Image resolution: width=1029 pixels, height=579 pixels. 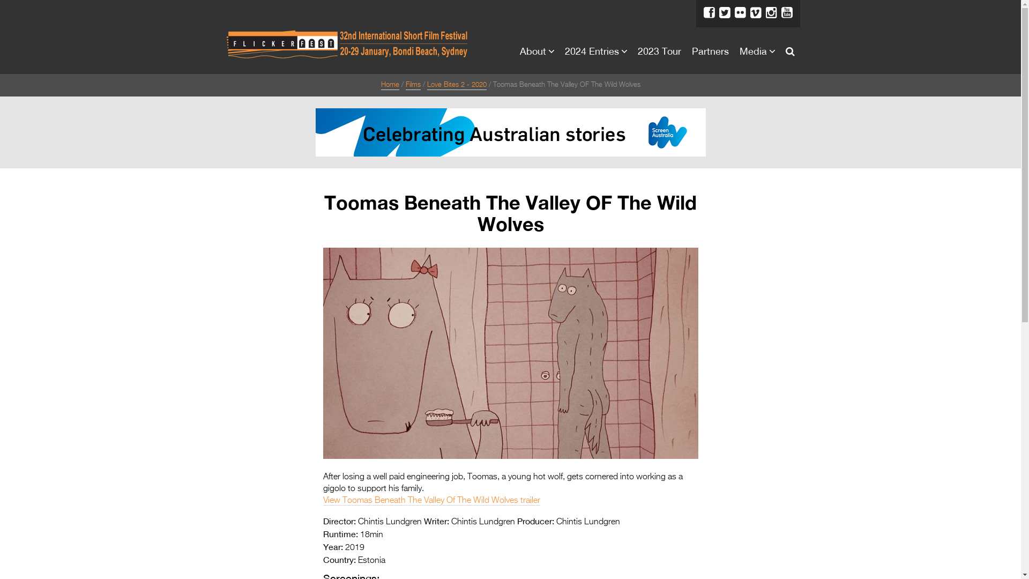 What do you see at coordinates (944, 377) in the screenshot?
I see `Press Releases` at bounding box center [944, 377].